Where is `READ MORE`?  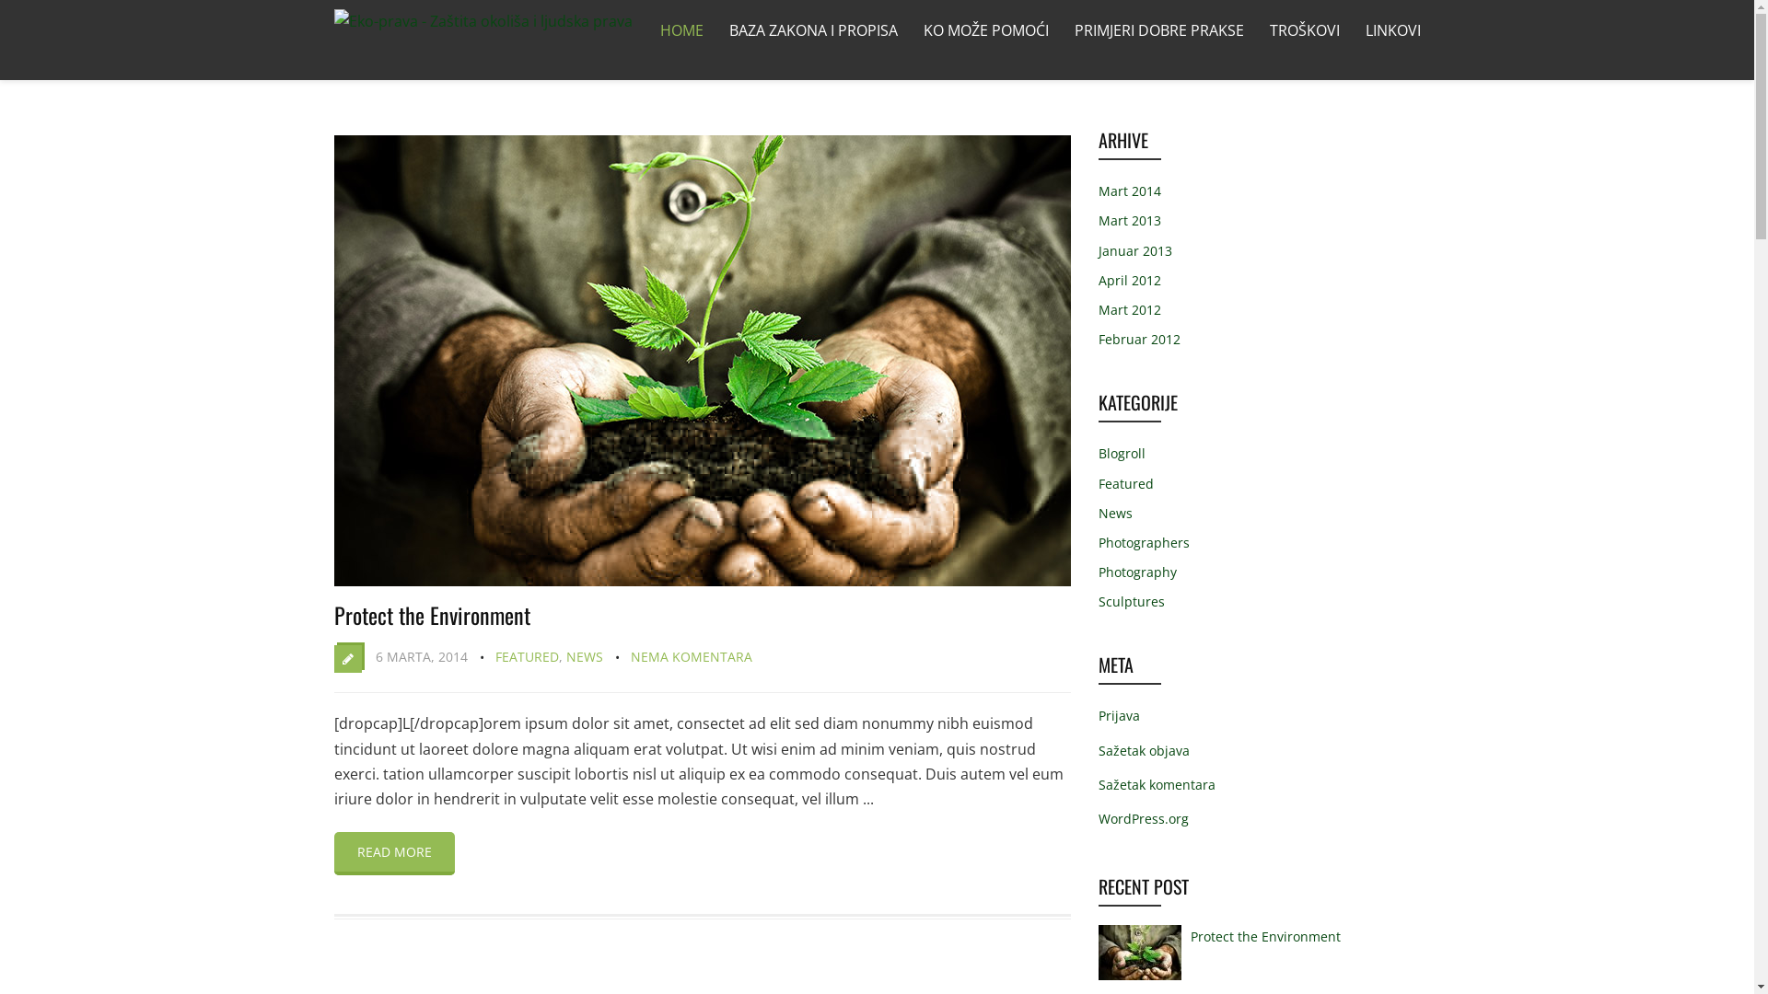 READ MORE is located at coordinates (394, 854).